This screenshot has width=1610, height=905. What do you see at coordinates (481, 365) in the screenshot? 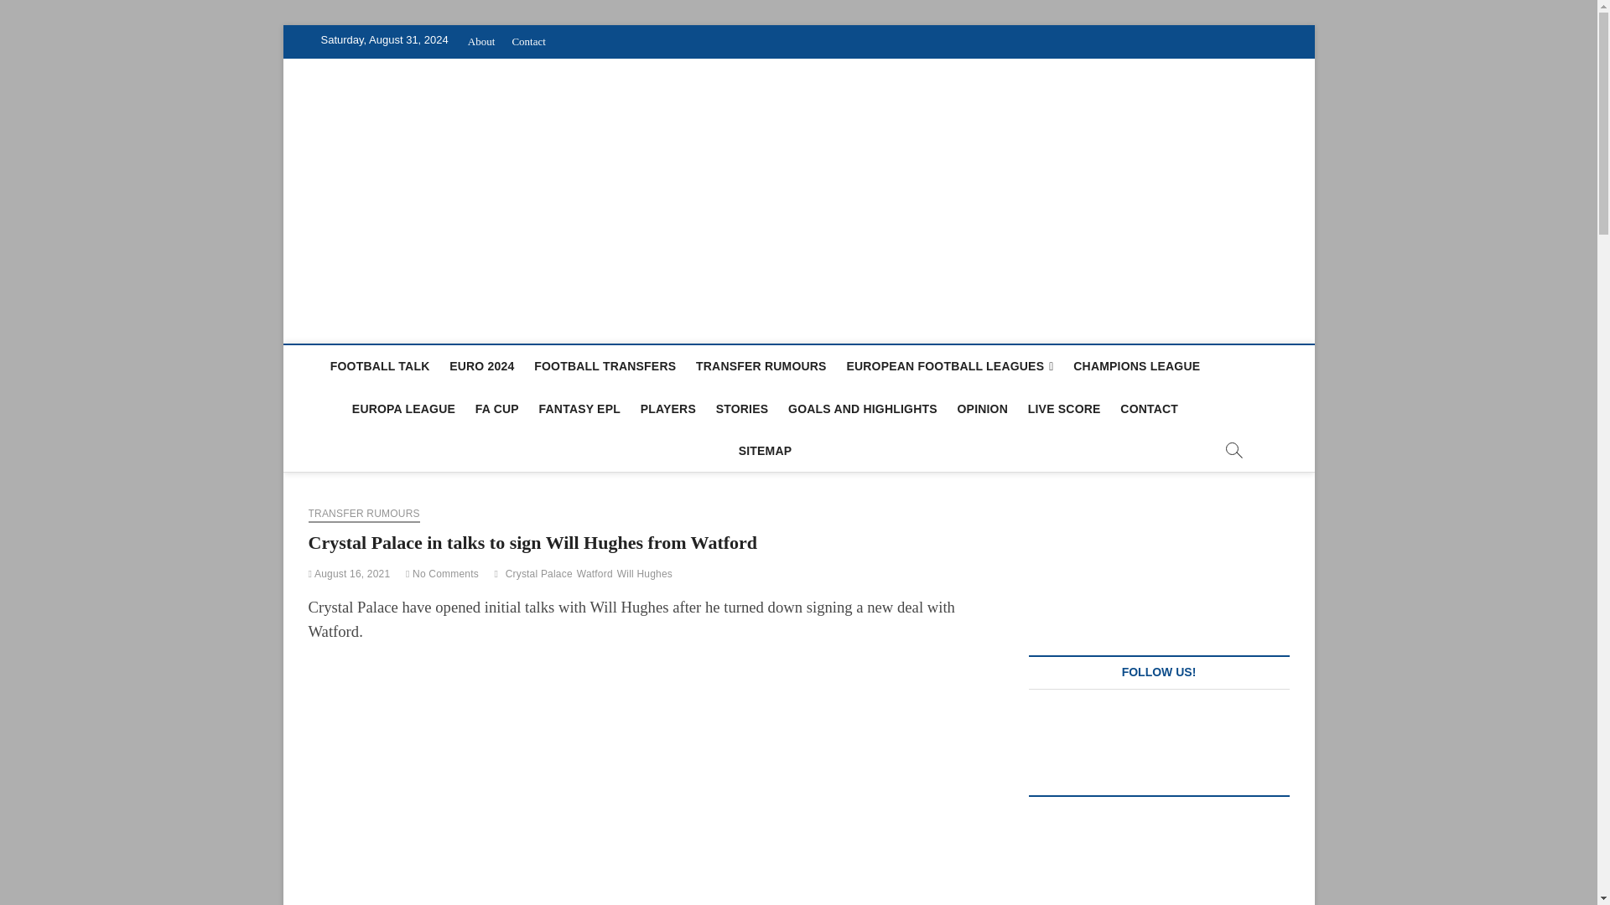
I see `EURO 2024` at bounding box center [481, 365].